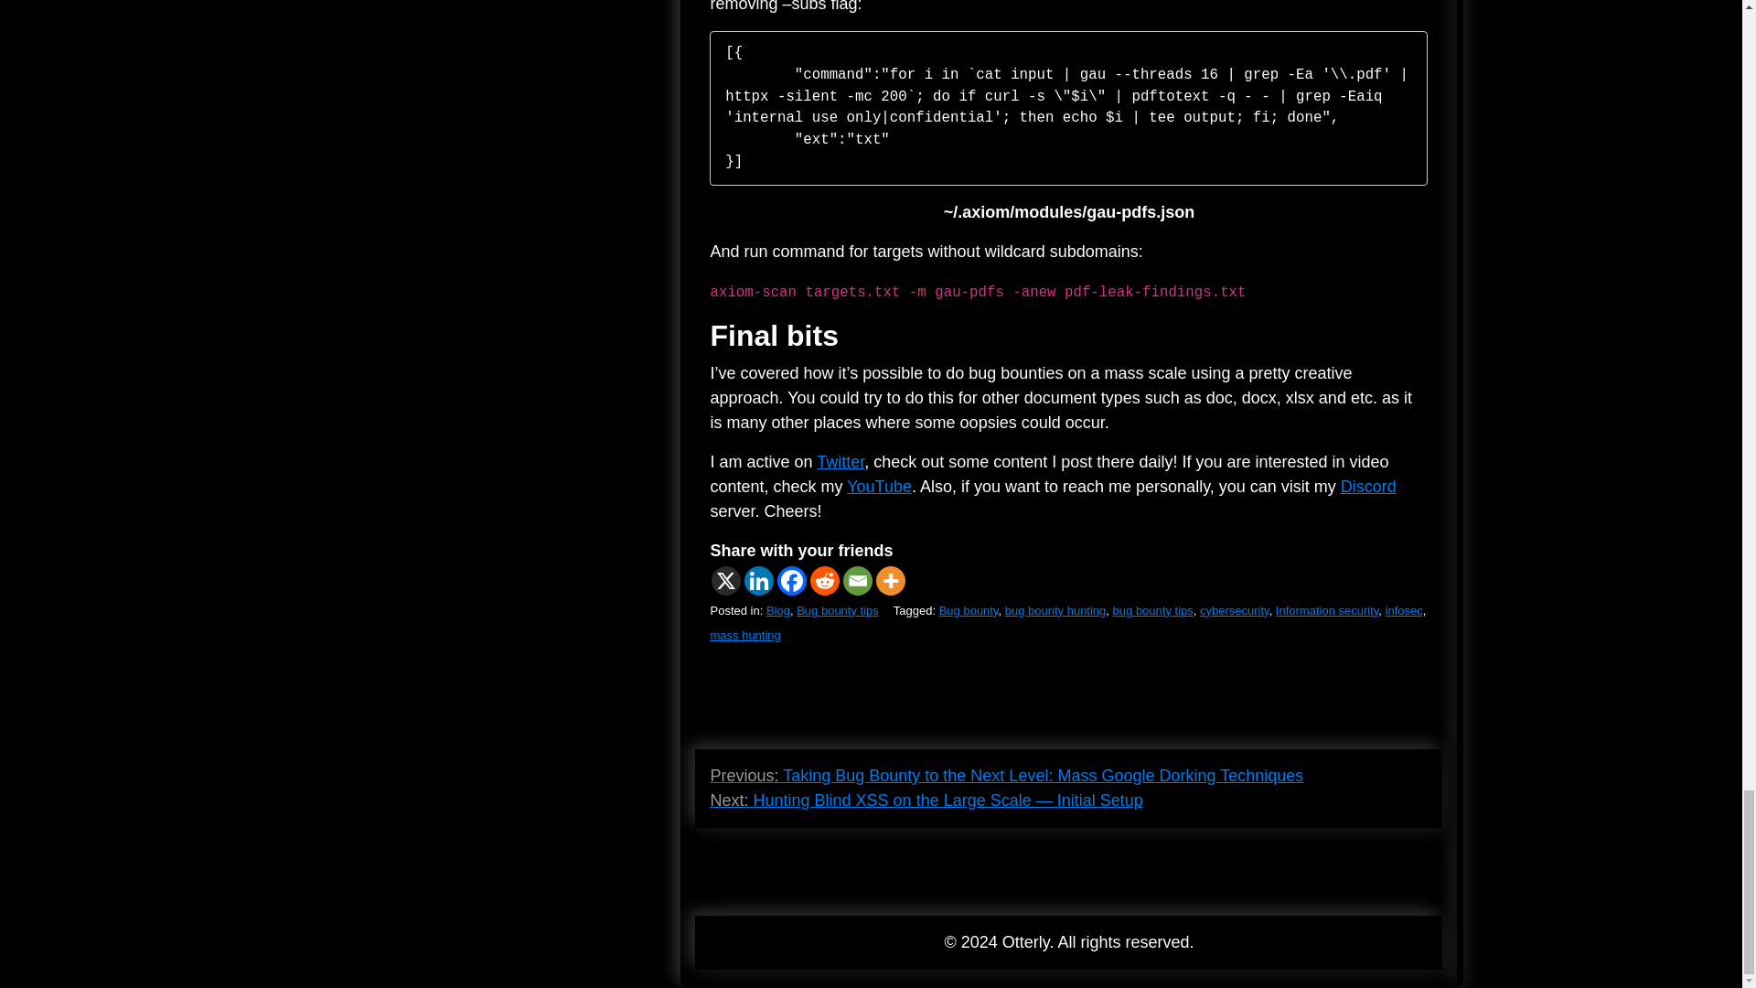  What do you see at coordinates (891, 580) in the screenshot?
I see `More` at bounding box center [891, 580].